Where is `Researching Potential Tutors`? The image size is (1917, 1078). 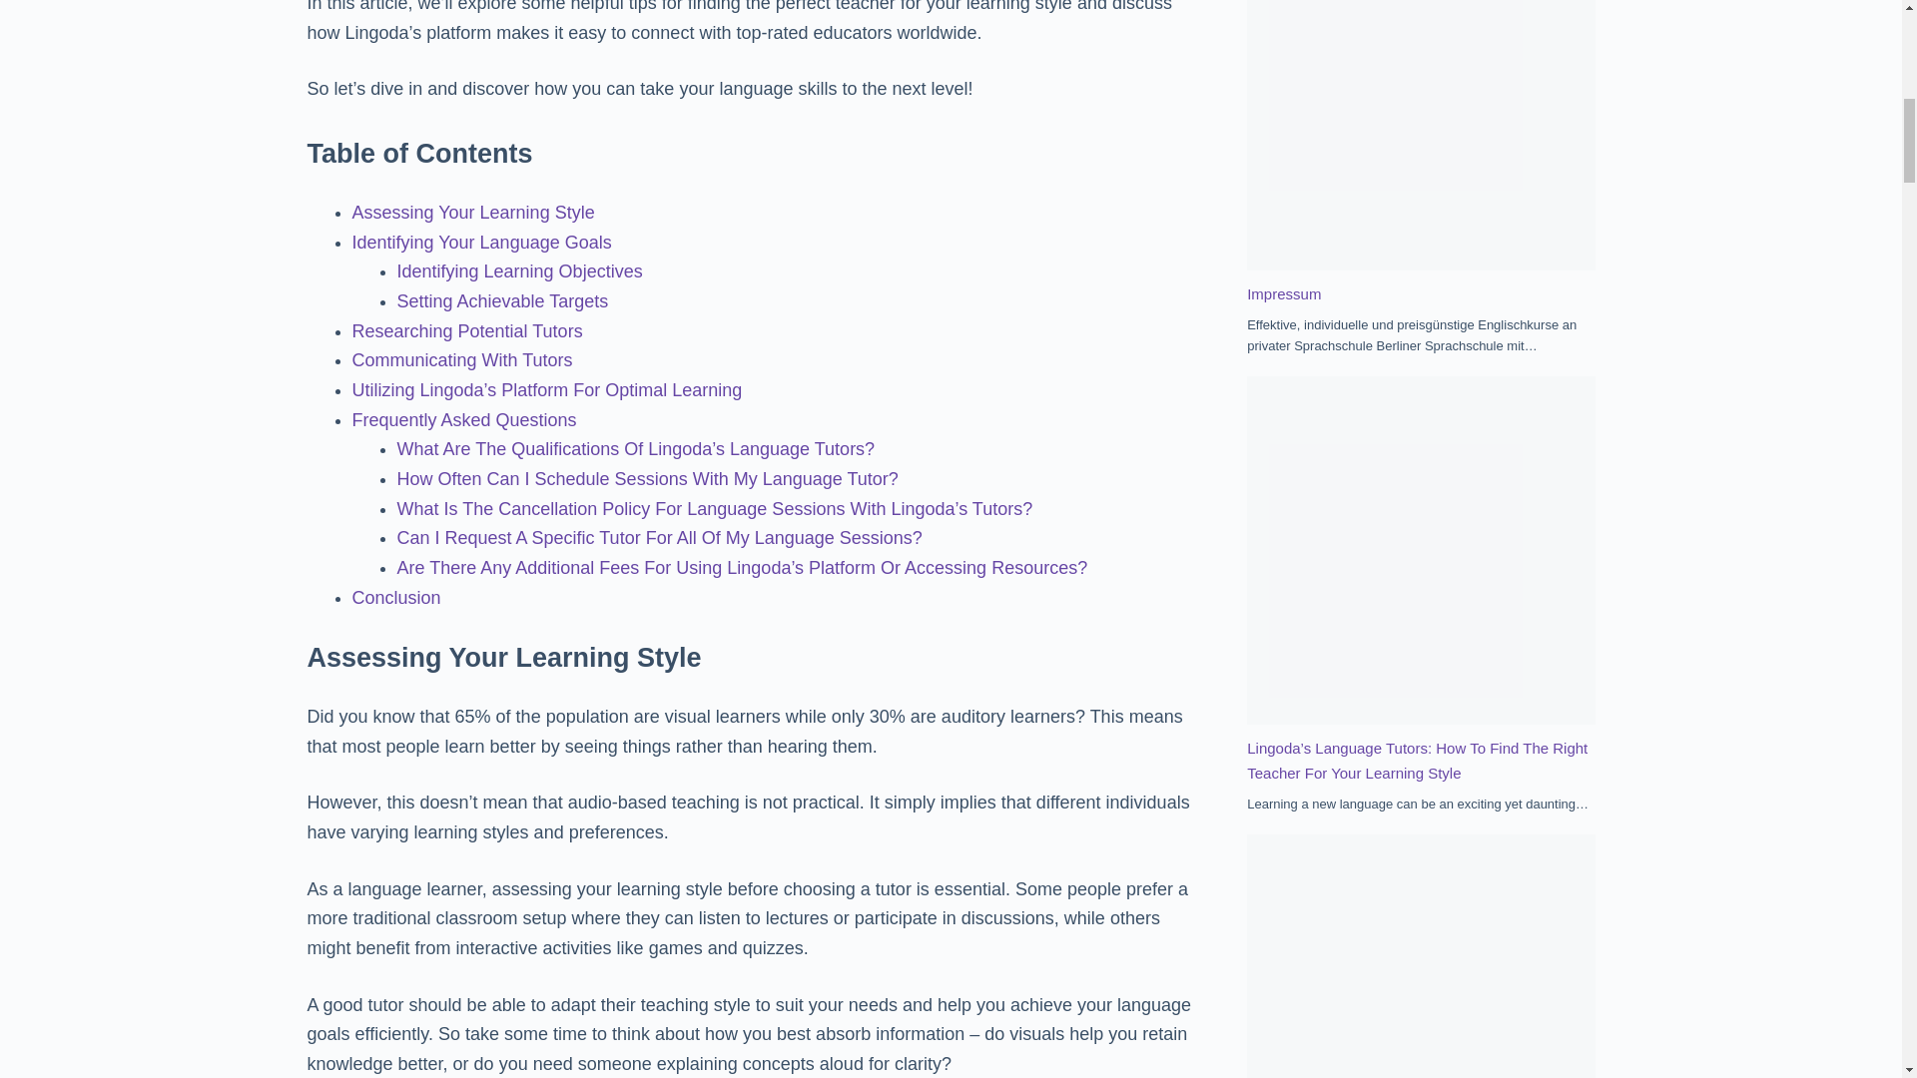 Researching Potential Tutors is located at coordinates (466, 331).